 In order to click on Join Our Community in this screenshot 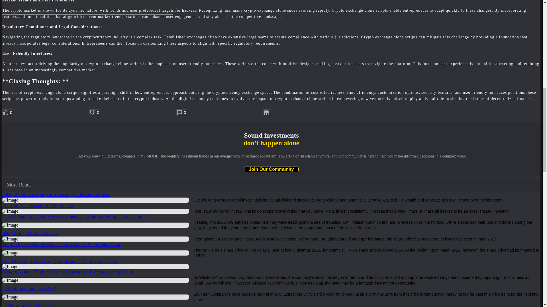, I will do `click(271, 169)`.